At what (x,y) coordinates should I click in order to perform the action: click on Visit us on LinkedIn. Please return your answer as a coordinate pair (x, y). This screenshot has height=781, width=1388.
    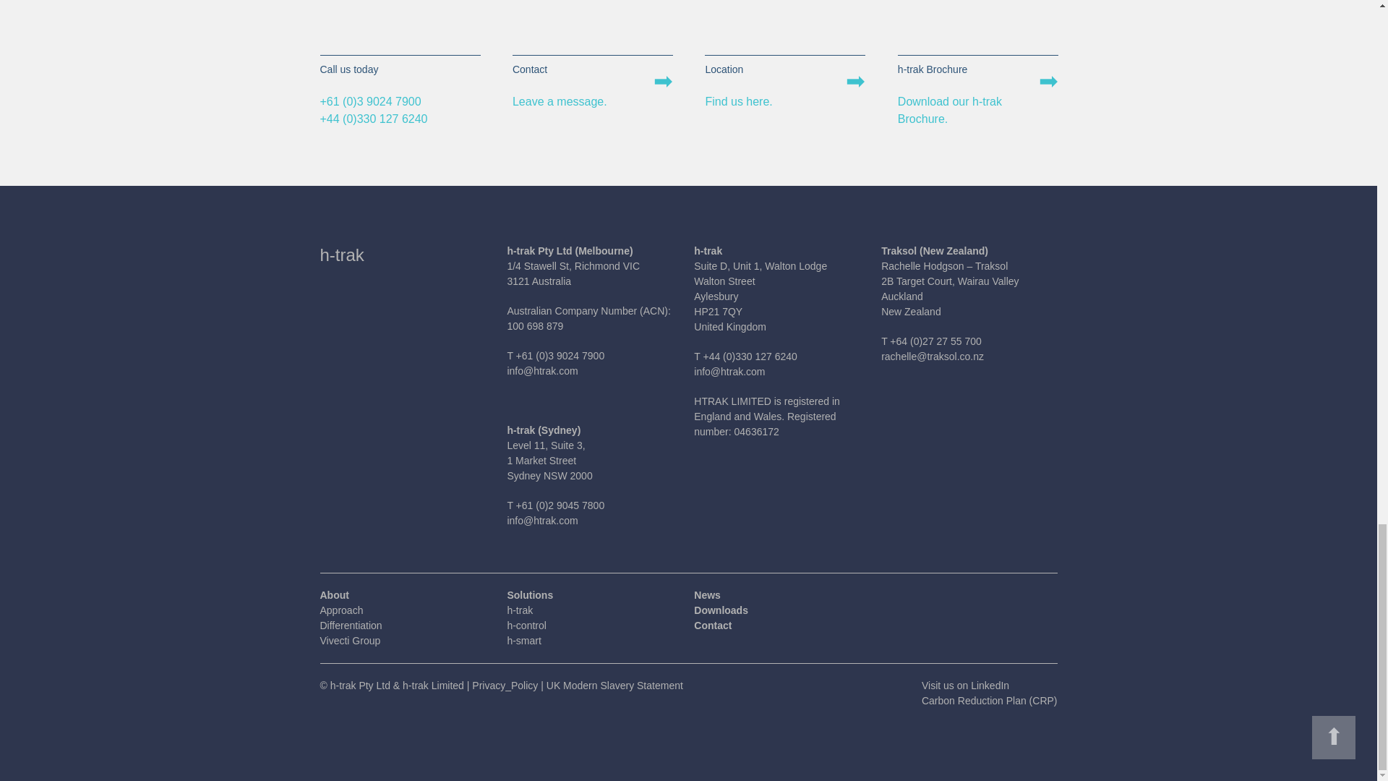
    Looking at the image, I should click on (964, 685).